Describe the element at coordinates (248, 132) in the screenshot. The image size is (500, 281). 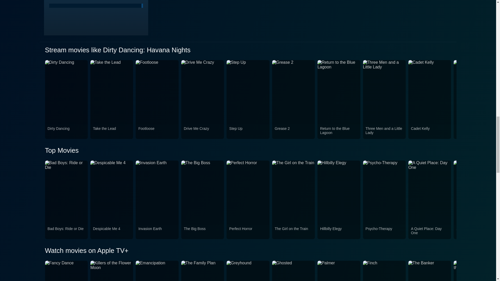
I see `Step Up` at that location.